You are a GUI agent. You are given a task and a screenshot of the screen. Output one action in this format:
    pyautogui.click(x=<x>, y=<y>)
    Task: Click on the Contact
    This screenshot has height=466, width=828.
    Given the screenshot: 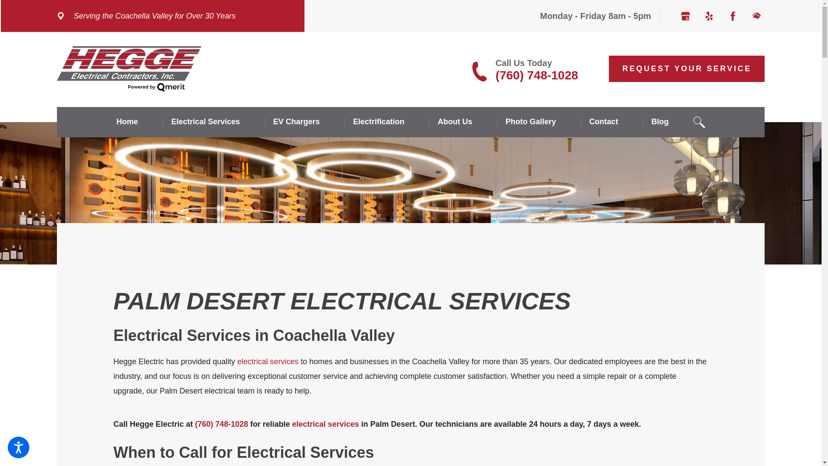 What is the action you would take?
    pyautogui.click(x=612, y=122)
    